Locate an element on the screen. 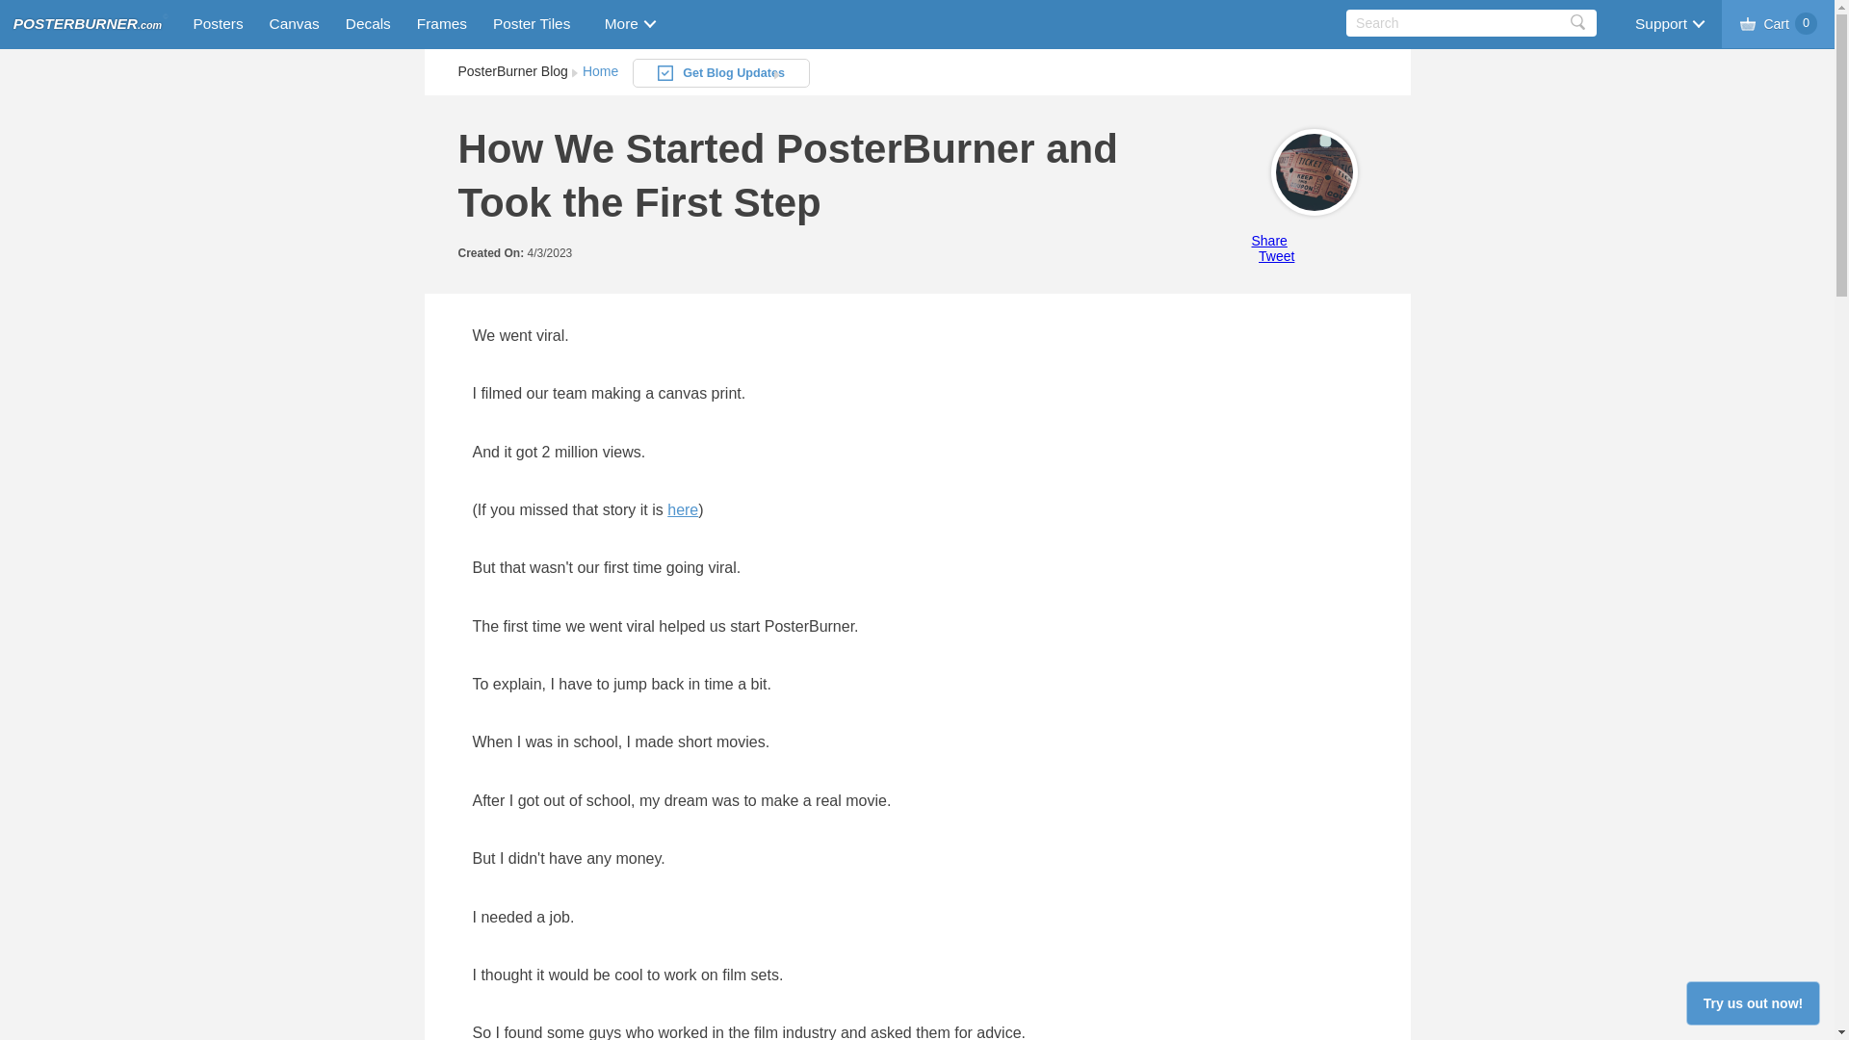 This screenshot has height=1040, width=1849. Canvas is located at coordinates (295, 23).